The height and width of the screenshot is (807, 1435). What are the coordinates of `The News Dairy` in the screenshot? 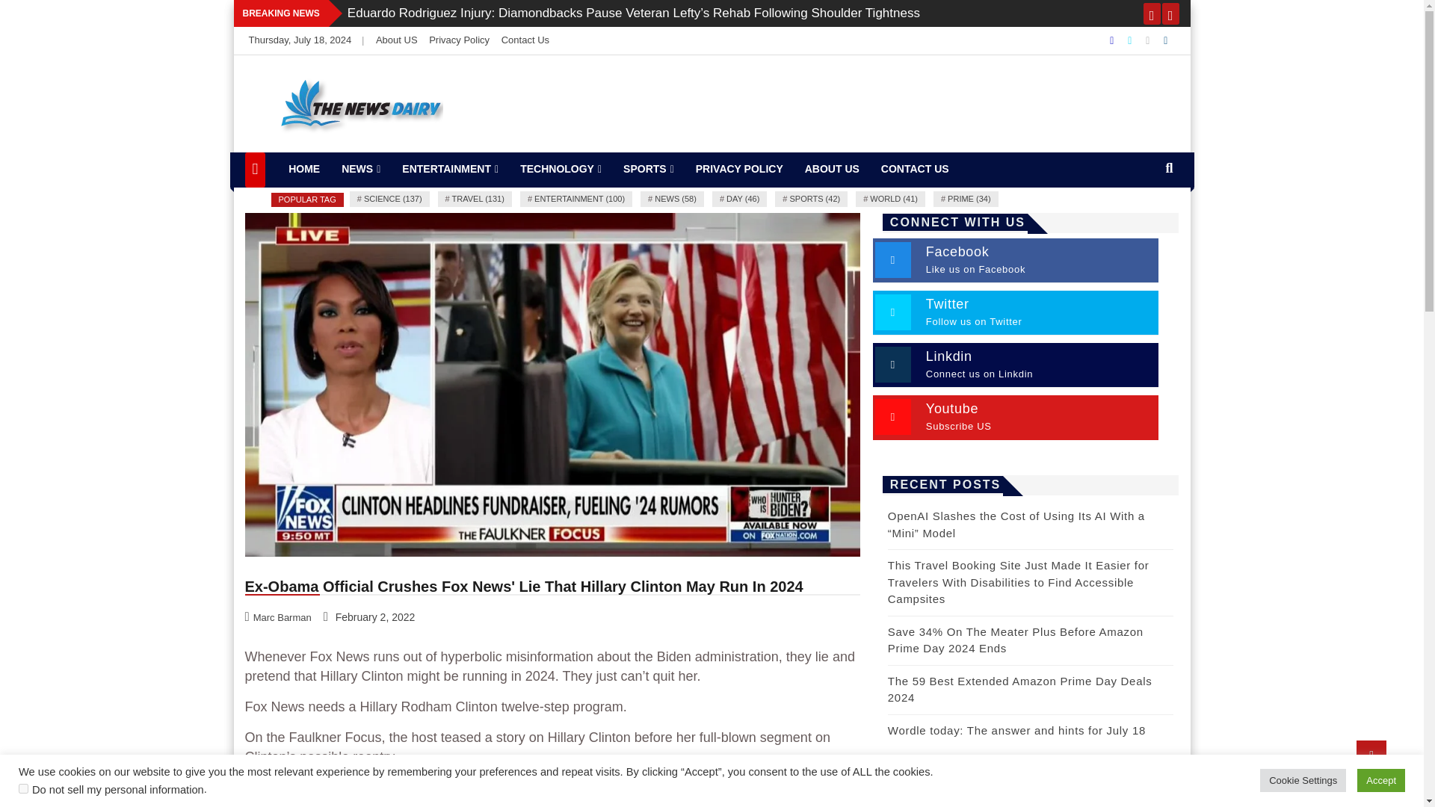 It's located at (348, 150).